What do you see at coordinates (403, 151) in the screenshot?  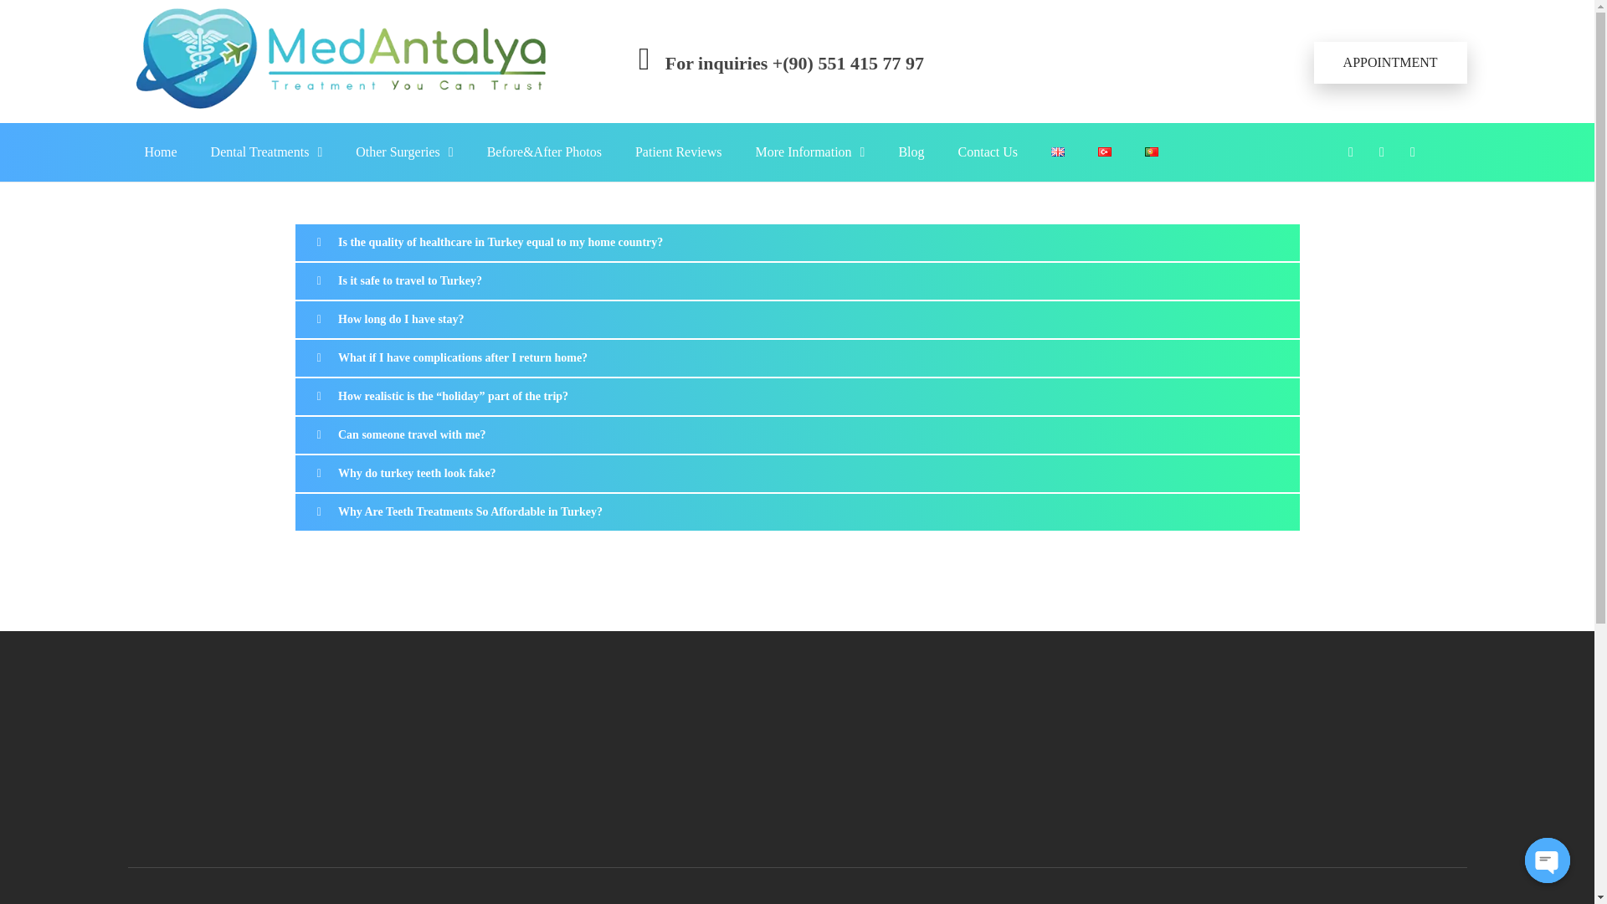 I see `Other Surgeries` at bounding box center [403, 151].